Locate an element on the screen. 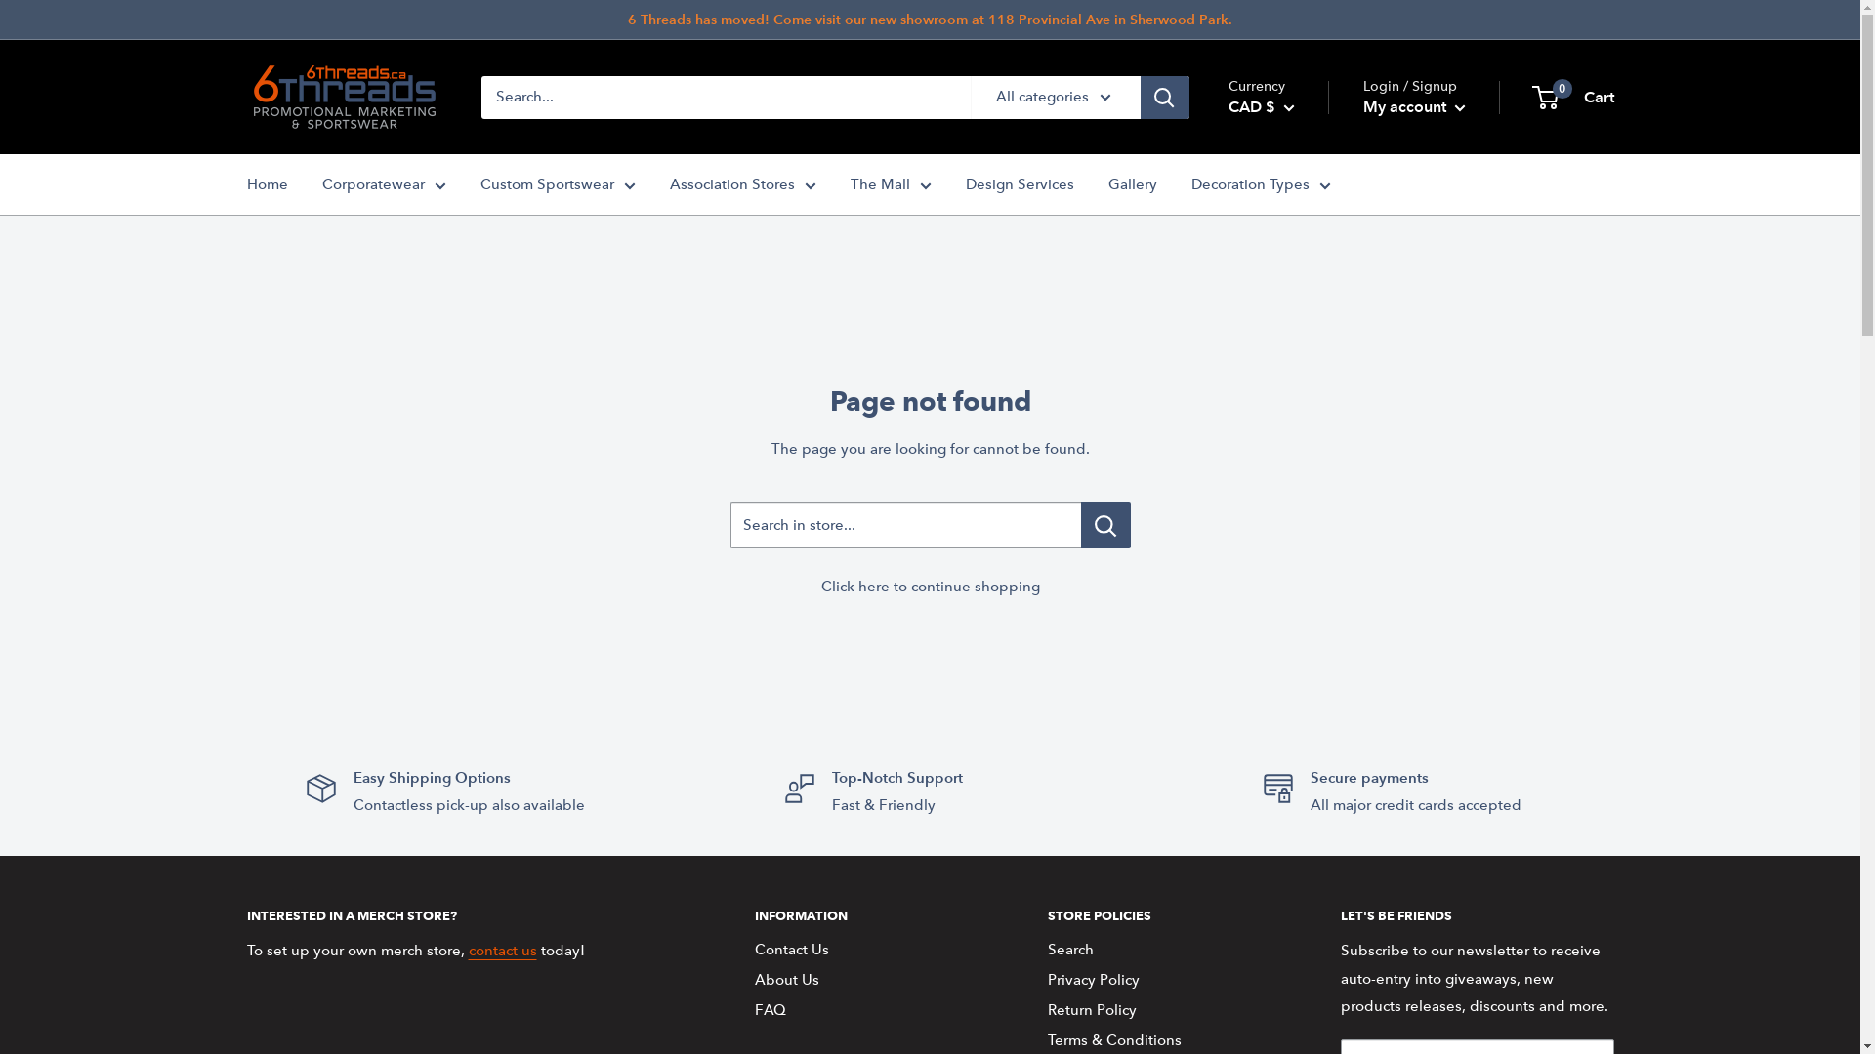  CZK is located at coordinates (1291, 999).